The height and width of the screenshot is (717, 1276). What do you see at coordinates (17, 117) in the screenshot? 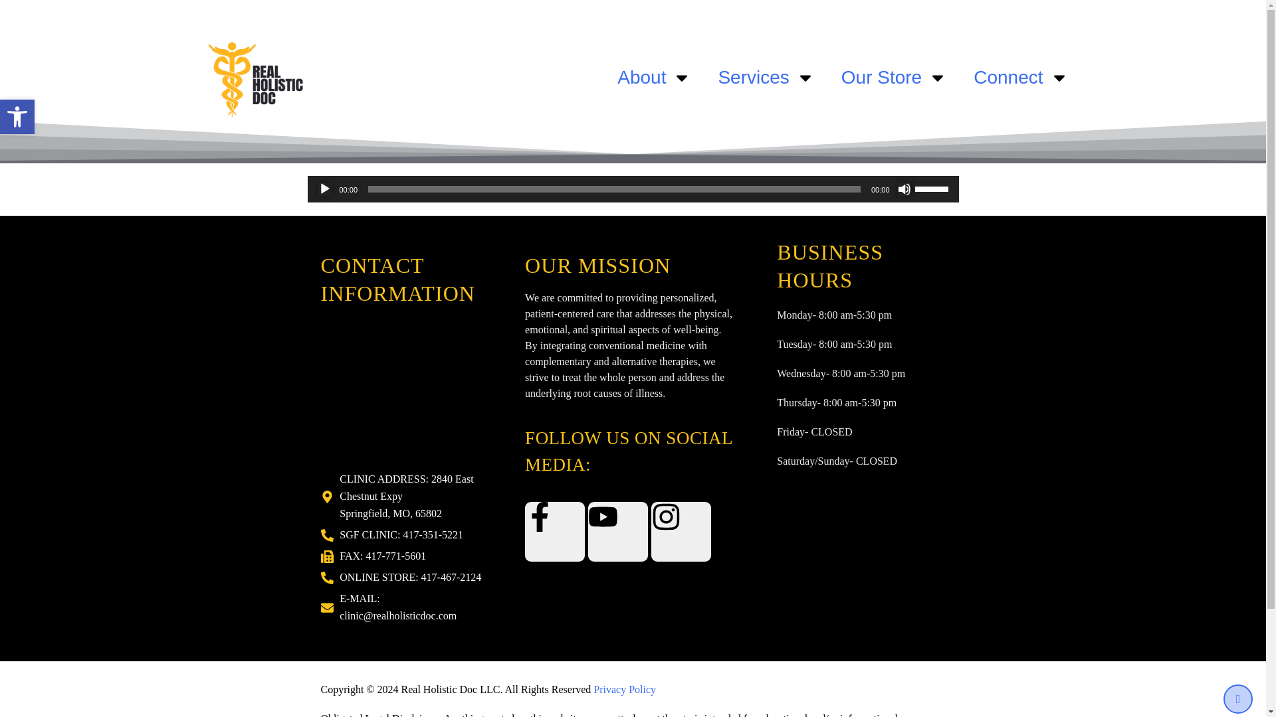
I see `Decrease Text` at bounding box center [17, 117].